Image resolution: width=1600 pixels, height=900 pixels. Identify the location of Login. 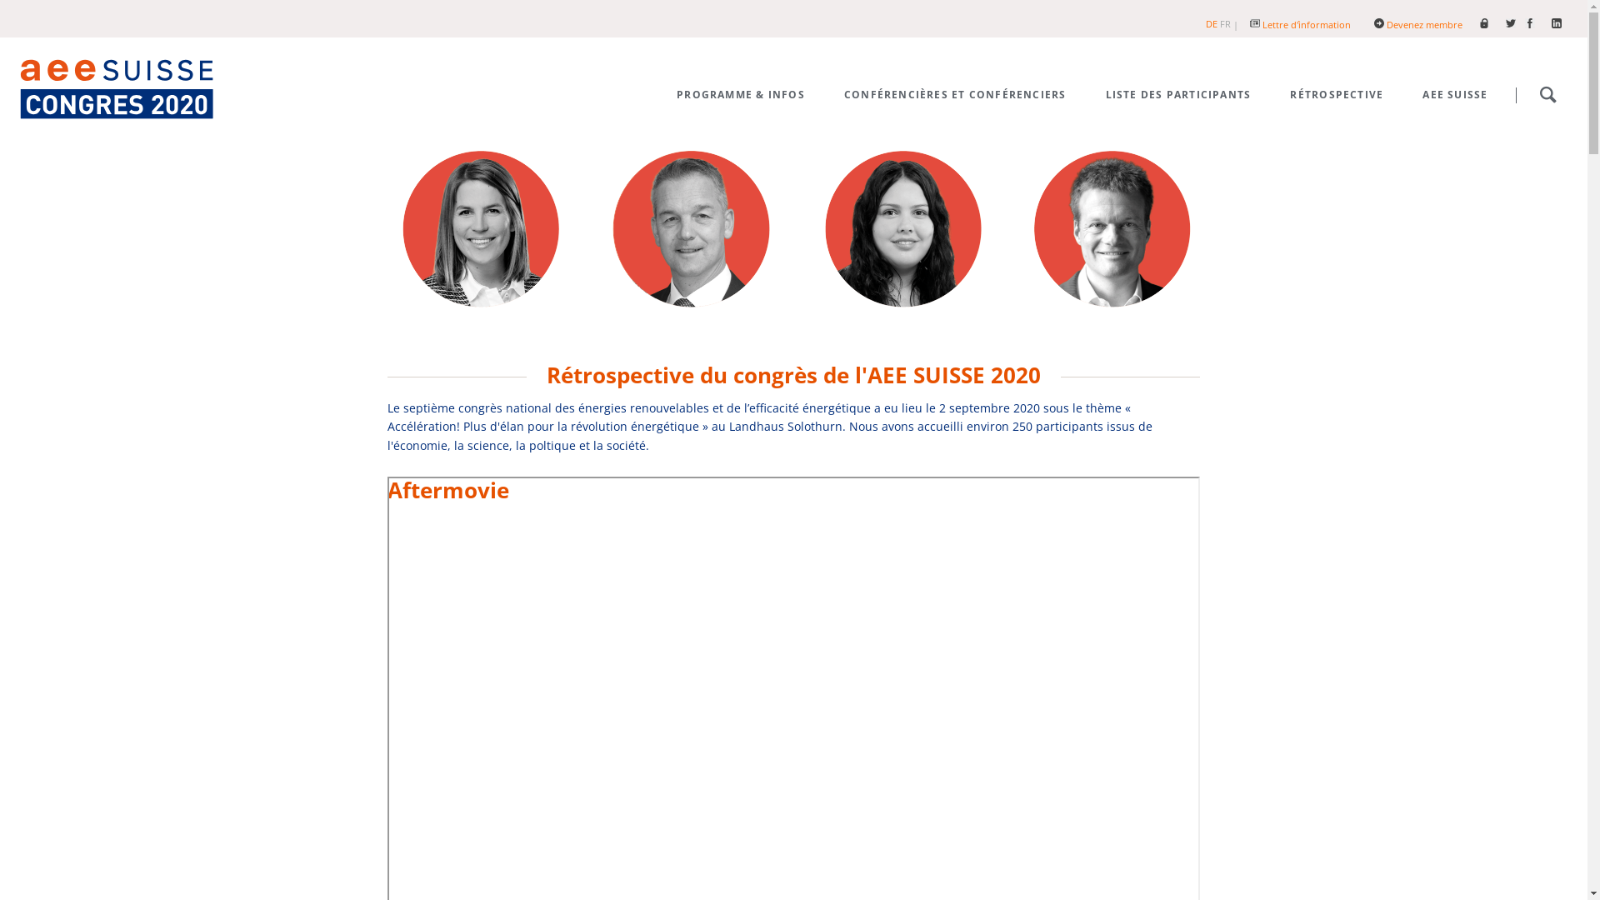
(1492, 25).